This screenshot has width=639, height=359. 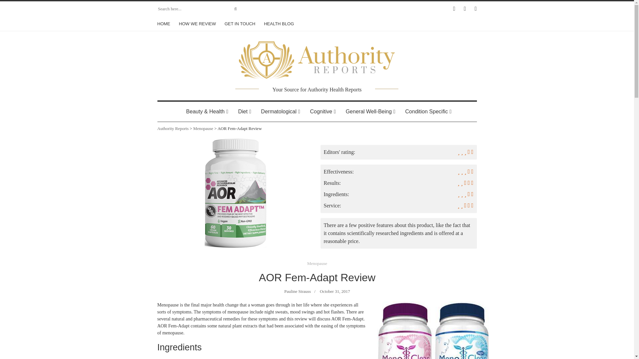 I want to click on Go to the Menopause Category archives., so click(x=203, y=128).